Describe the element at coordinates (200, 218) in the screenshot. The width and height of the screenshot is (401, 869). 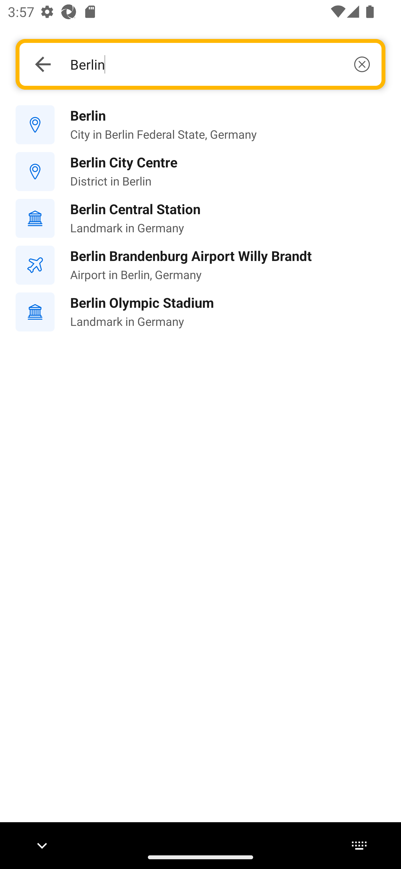
I see `Berlin Central Station Landmark in Germany` at that location.